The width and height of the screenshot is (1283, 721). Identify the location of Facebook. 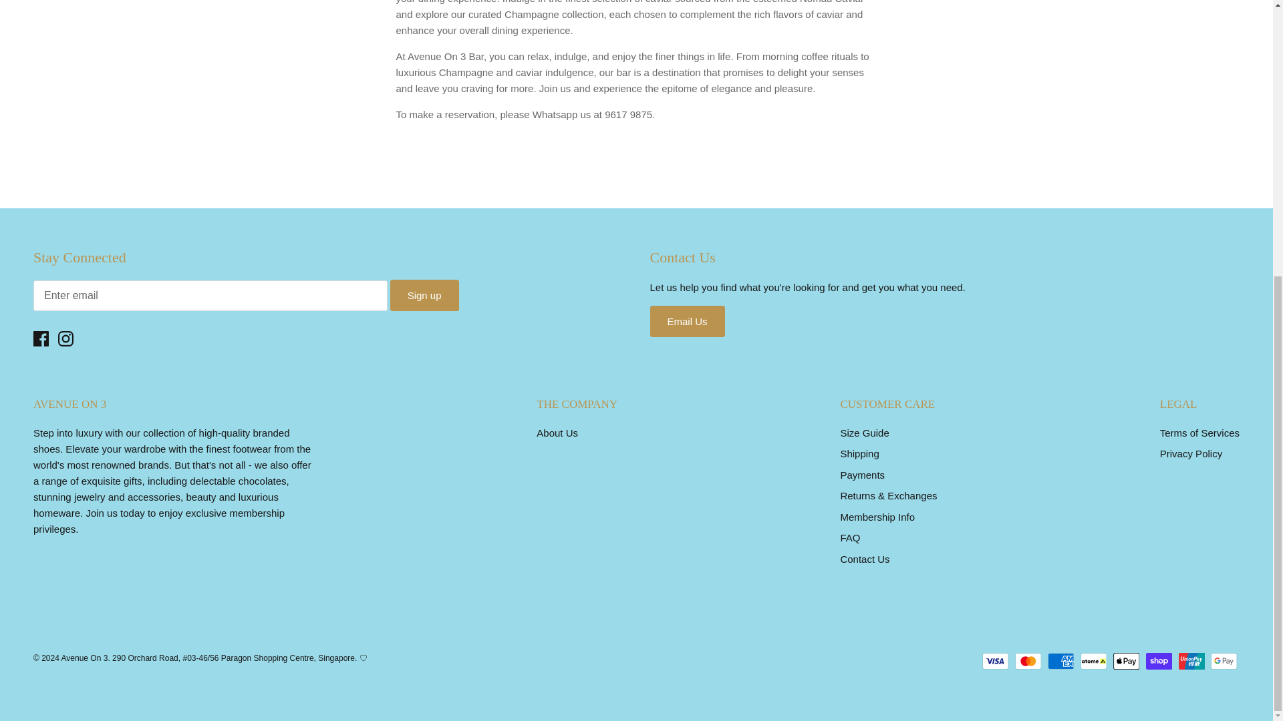
(40, 338).